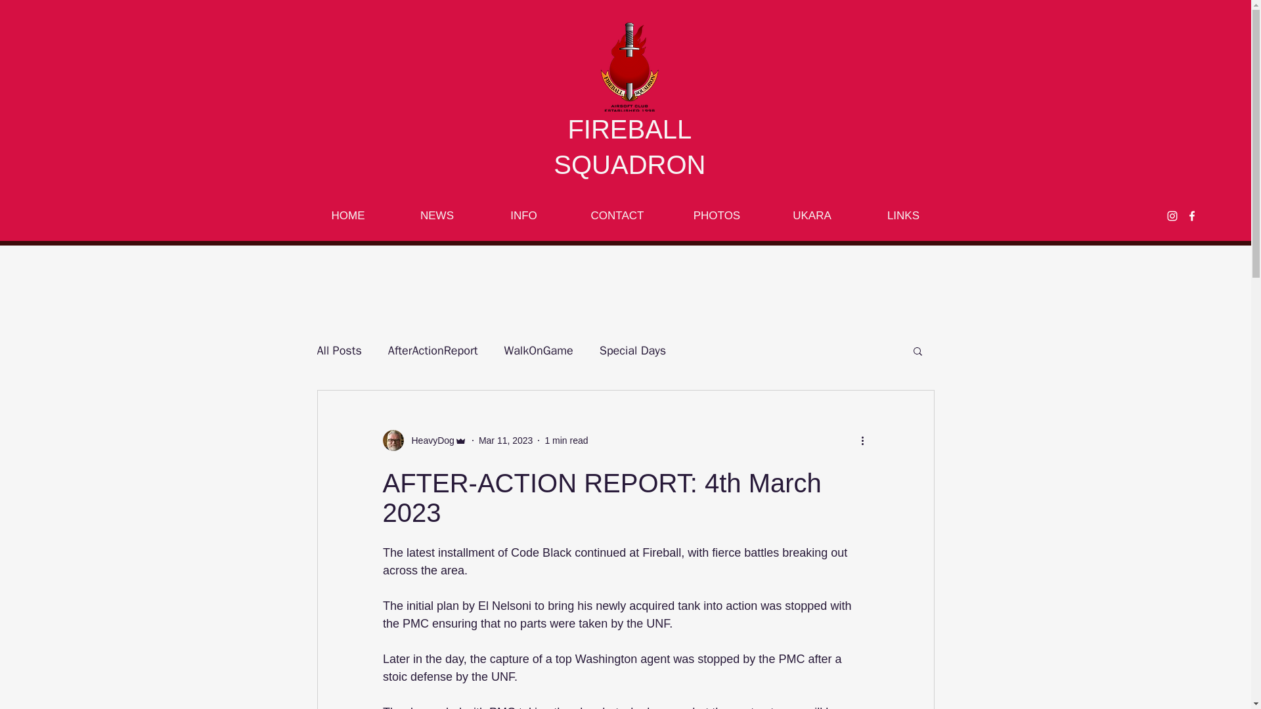  I want to click on FIREBALL SQUADRON, so click(629, 147).